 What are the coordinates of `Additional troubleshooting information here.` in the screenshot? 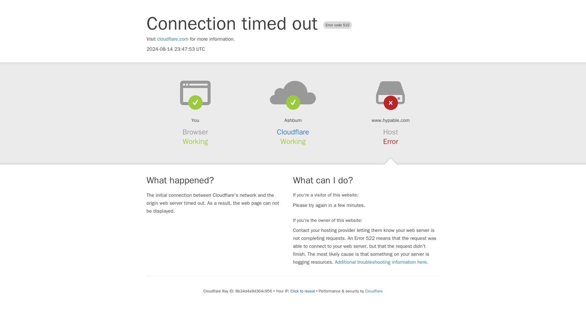 It's located at (382, 262).